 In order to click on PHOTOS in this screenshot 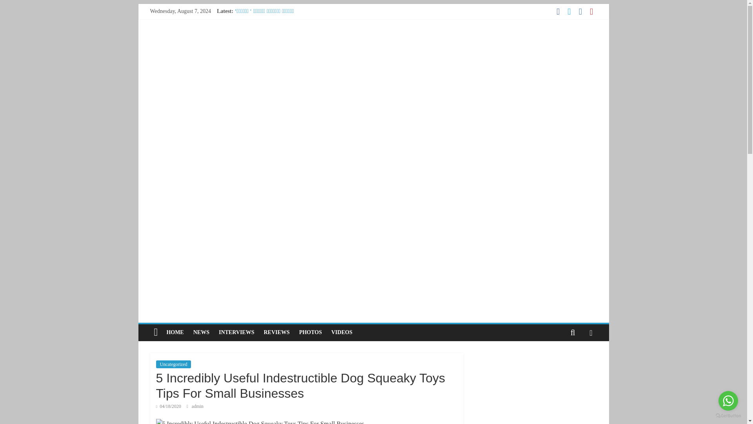, I will do `click(311, 333)`.